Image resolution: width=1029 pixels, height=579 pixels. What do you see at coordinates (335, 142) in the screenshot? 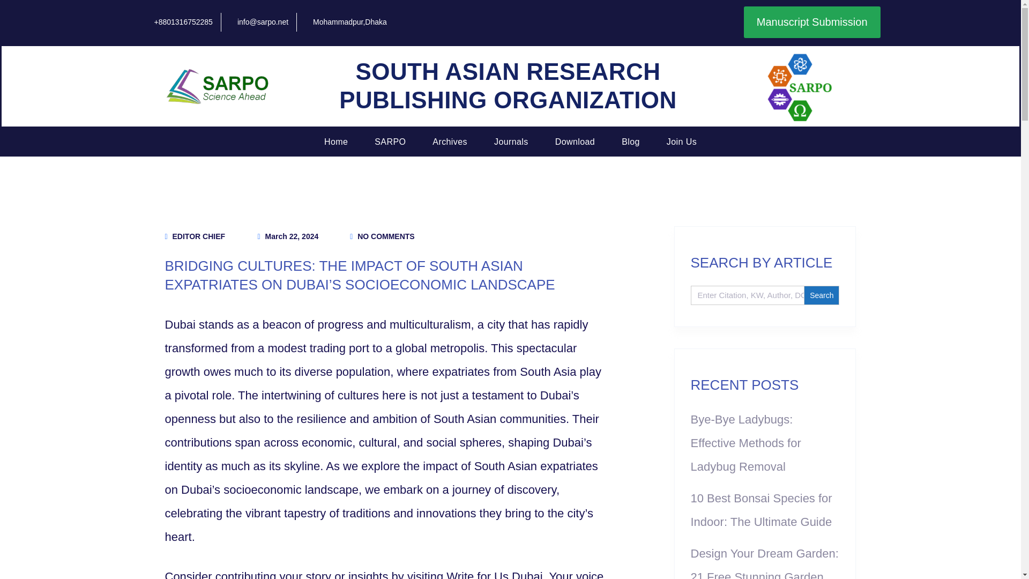
I see `Home` at bounding box center [335, 142].